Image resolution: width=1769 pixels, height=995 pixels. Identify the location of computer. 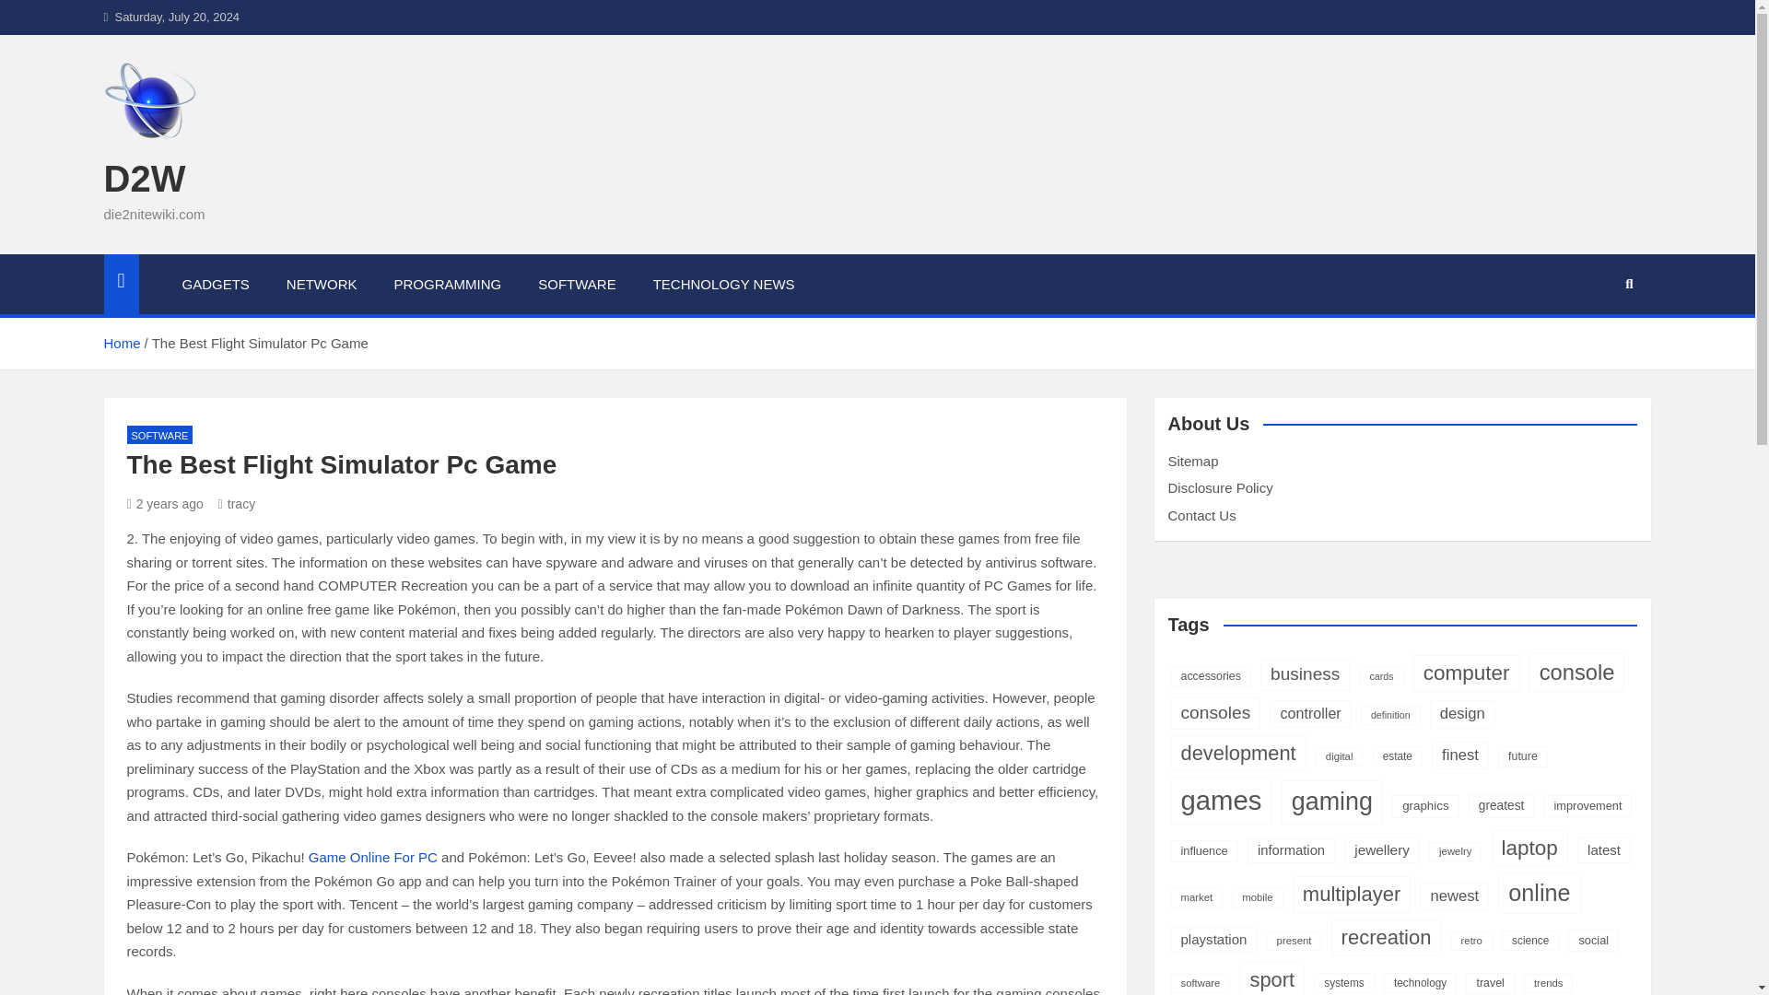
(1467, 673).